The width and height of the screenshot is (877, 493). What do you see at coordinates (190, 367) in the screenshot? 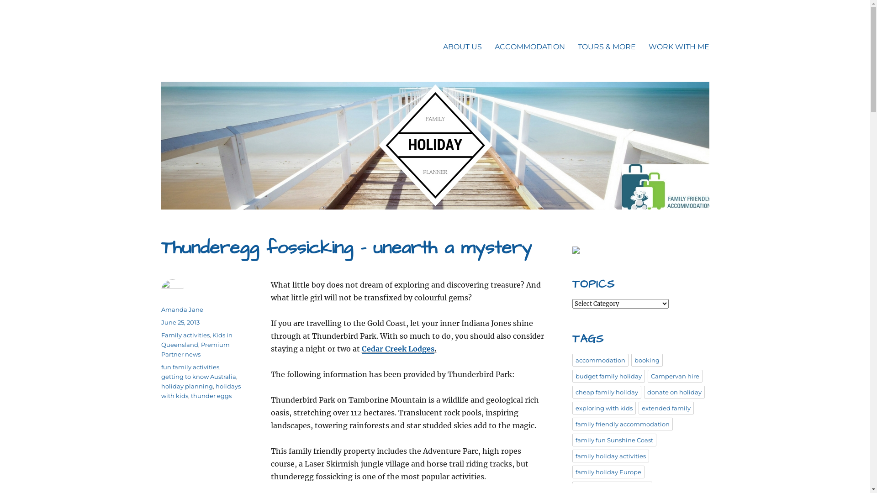
I see `fun family activities` at bounding box center [190, 367].